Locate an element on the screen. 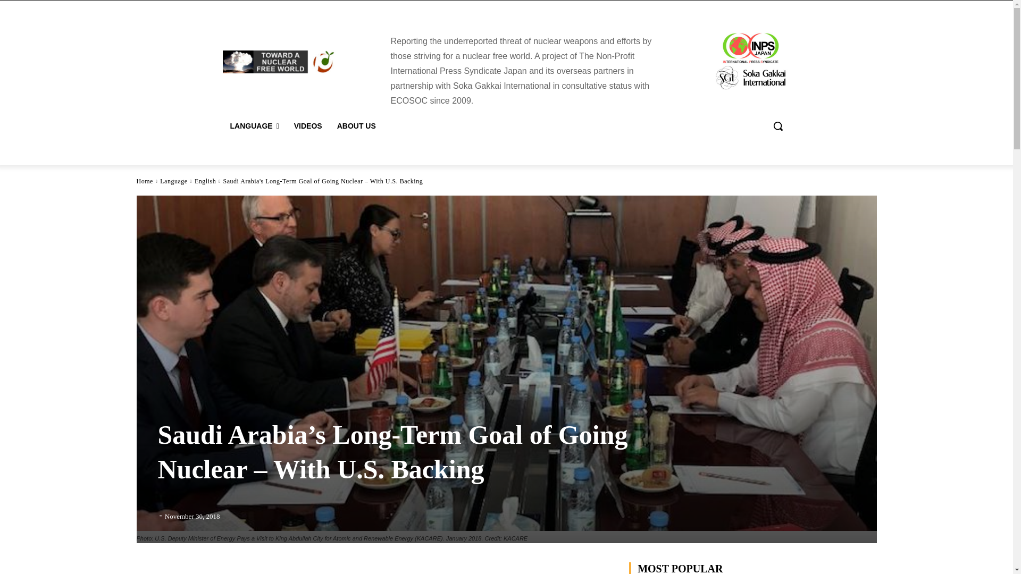  View all posts in English is located at coordinates (205, 181).